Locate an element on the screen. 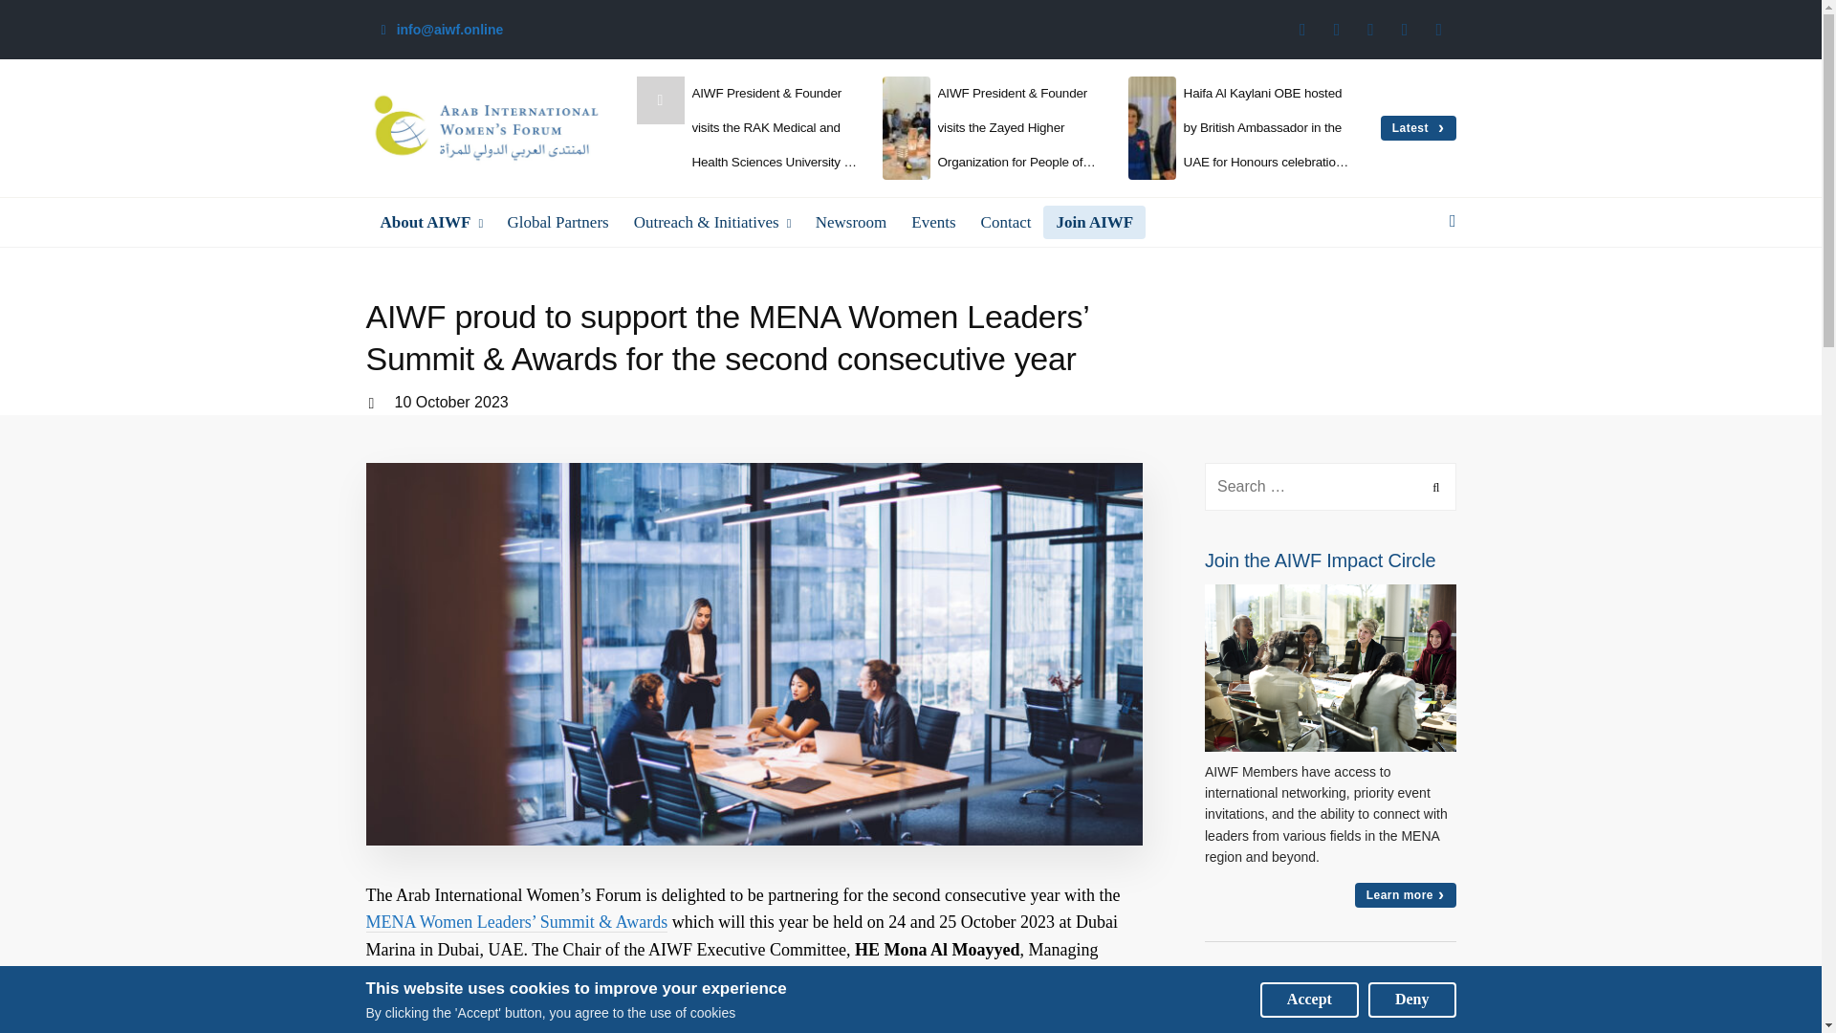 This screenshot has height=1033, width=1836. Twitter is located at coordinates (1337, 31).